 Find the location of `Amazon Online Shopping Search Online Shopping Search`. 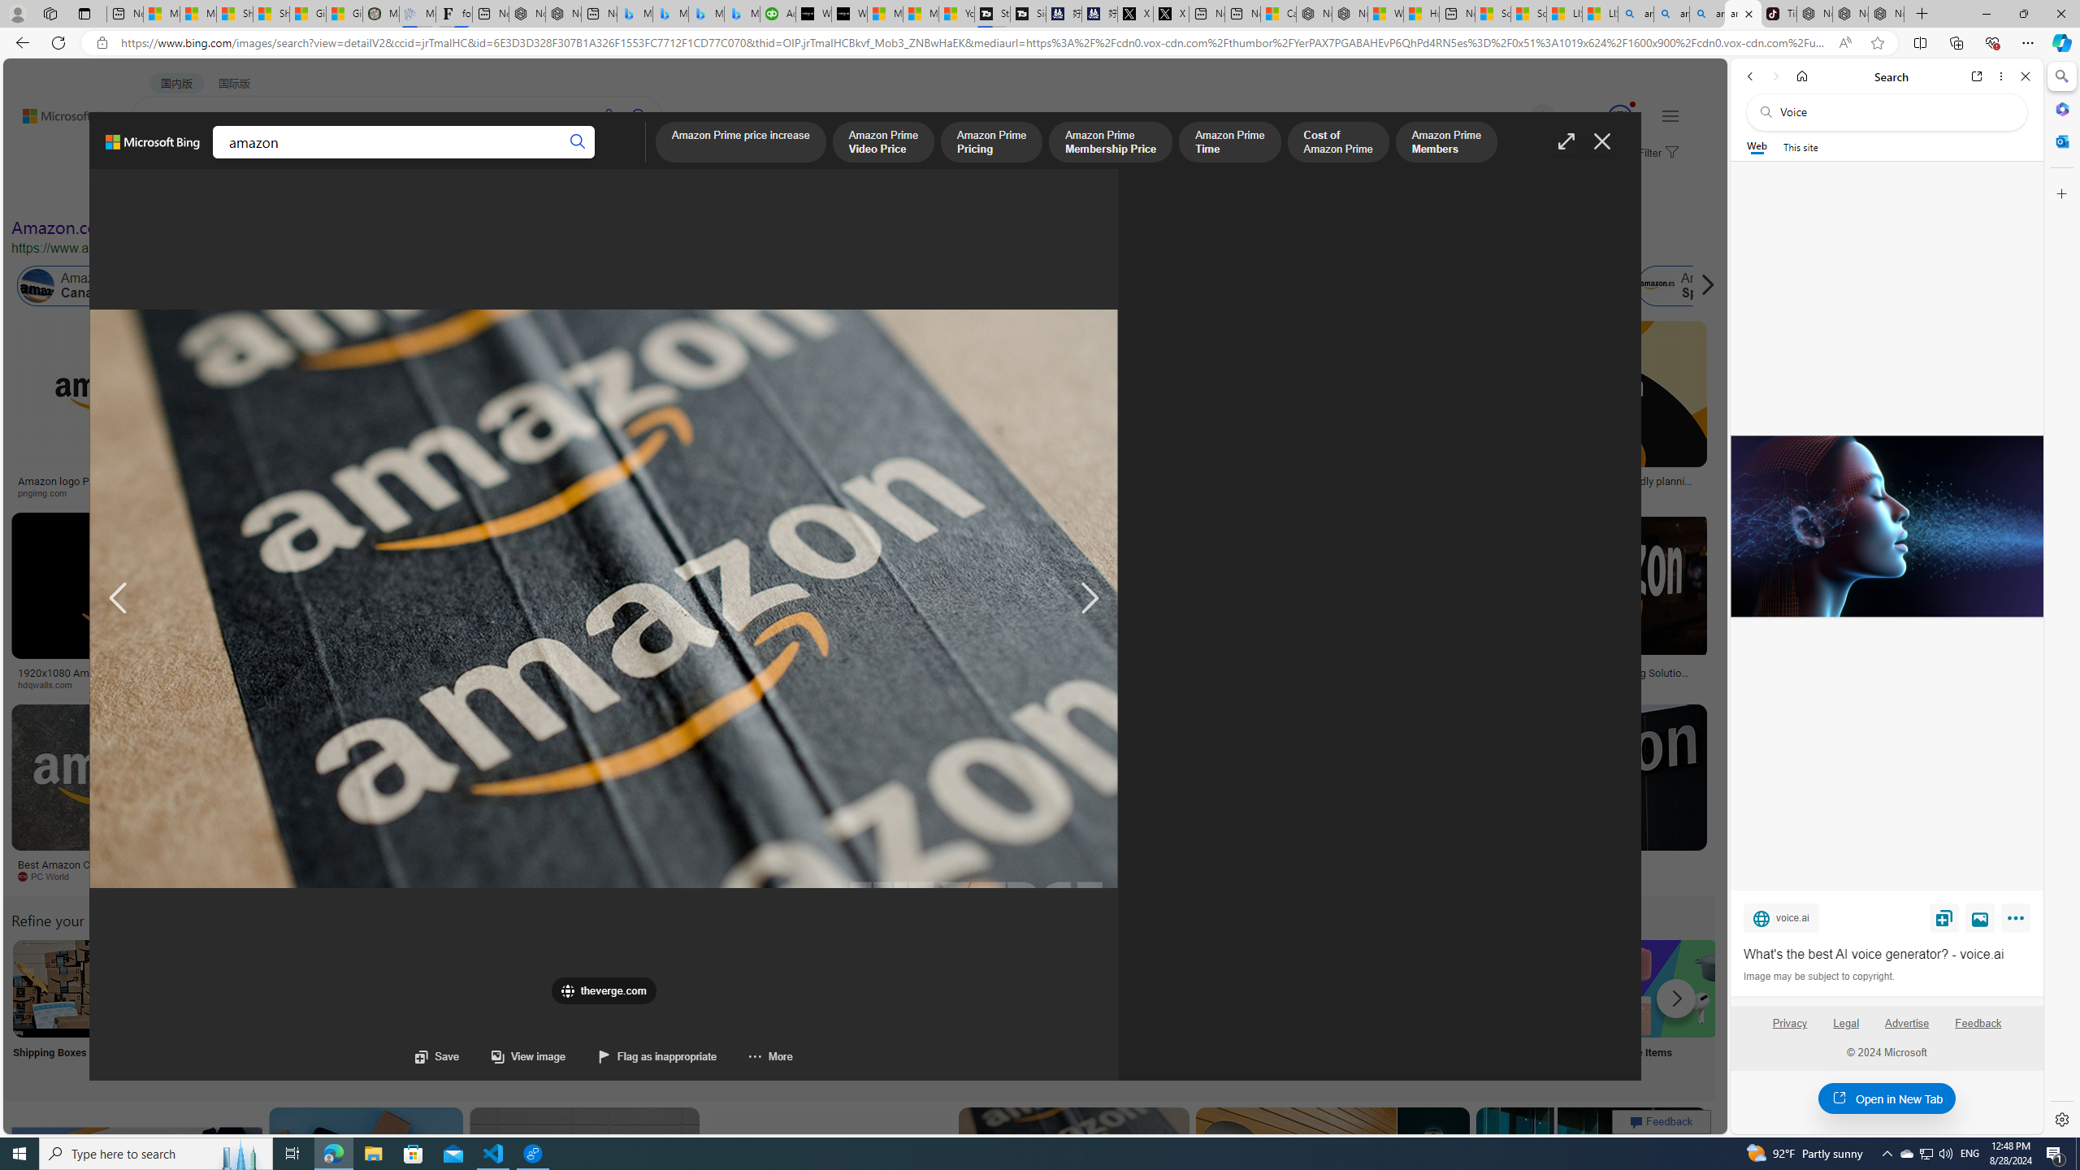

Amazon Online Shopping Search Online Shopping Search is located at coordinates (169, 1009).